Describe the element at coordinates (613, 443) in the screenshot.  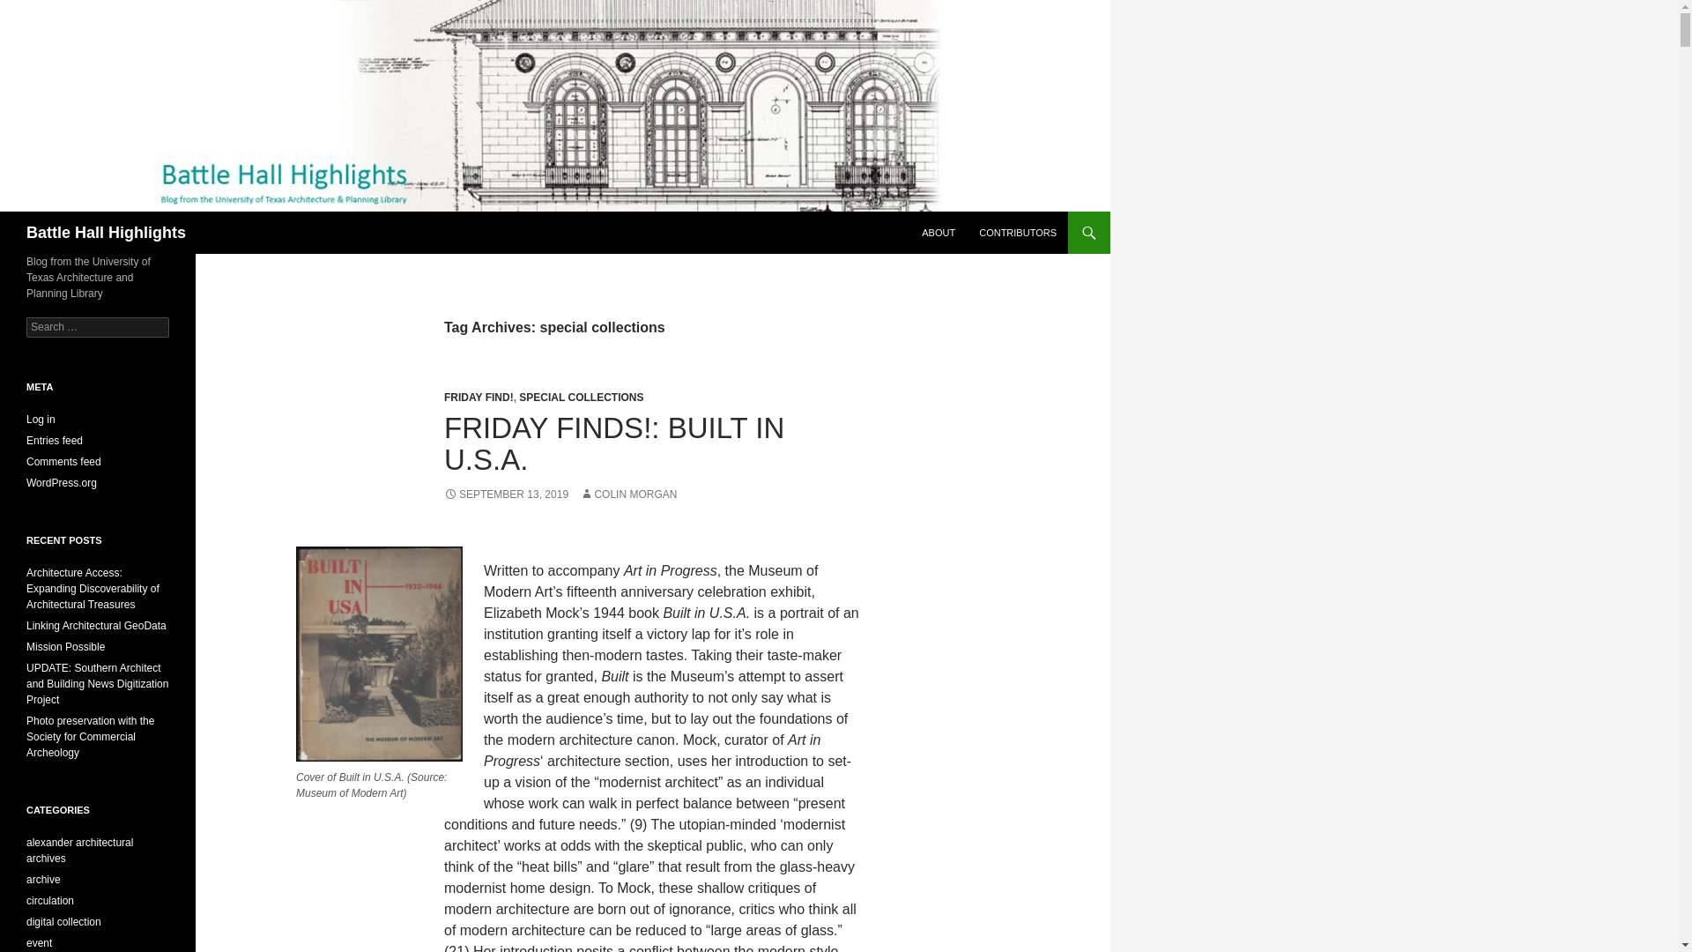
I see `FRIDAY FINDS!: BUILT IN U.S.A.` at that location.